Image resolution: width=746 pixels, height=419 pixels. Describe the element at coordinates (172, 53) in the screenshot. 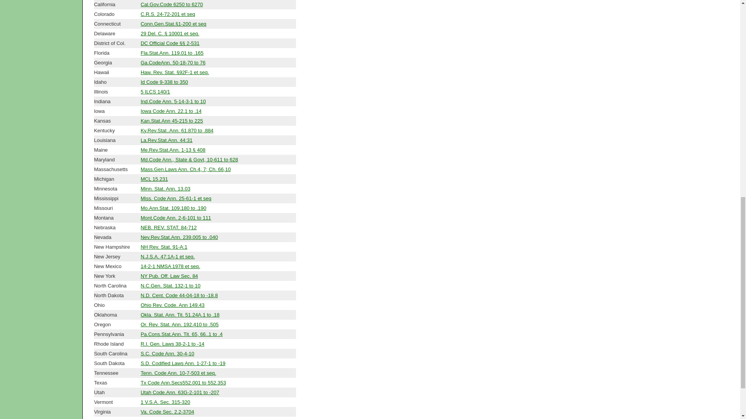

I see `Fla.Stat.Ann. 119.01 to .165` at that location.